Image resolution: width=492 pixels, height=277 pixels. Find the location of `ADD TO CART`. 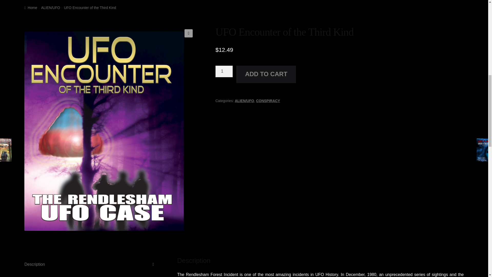

ADD TO CART is located at coordinates (266, 74).